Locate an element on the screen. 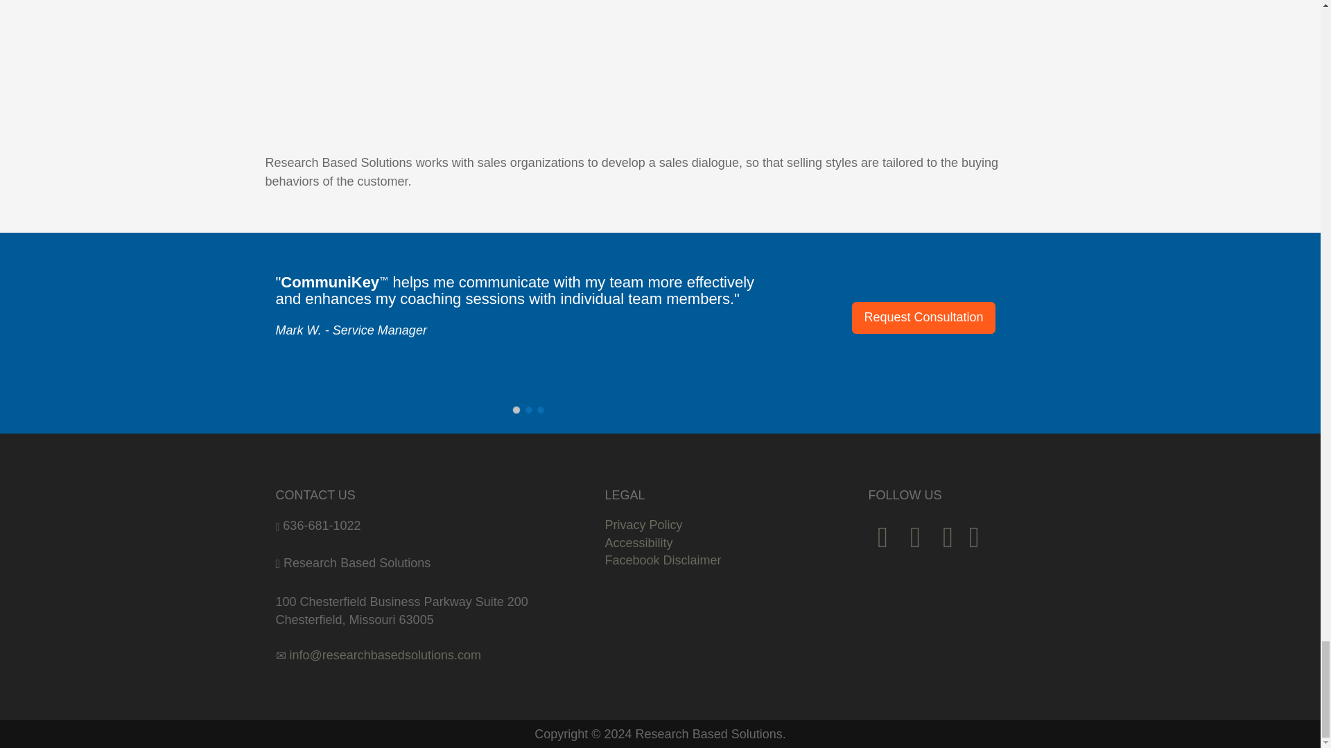 The image size is (1331, 748). Request Consultation is located at coordinates (923, 317).